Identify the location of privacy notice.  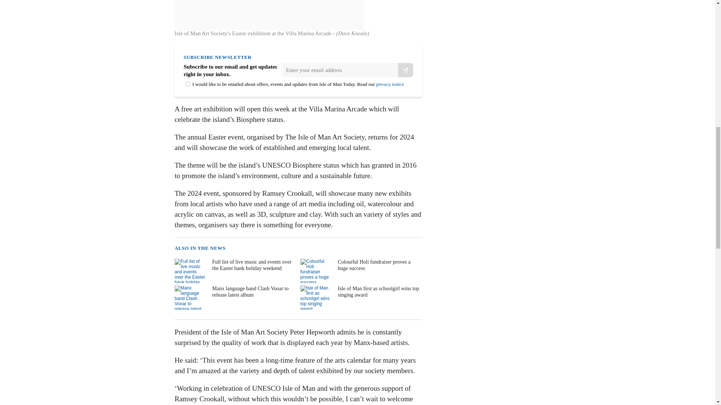
(390, 84).